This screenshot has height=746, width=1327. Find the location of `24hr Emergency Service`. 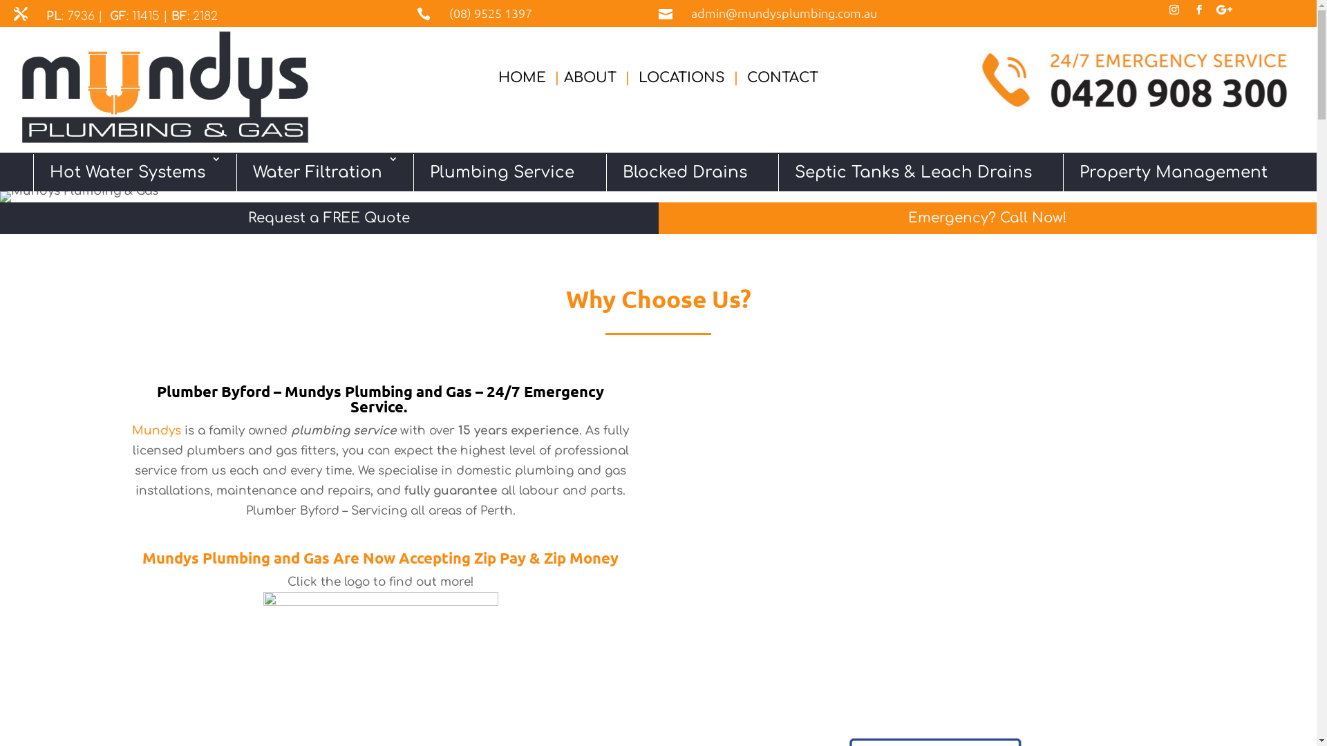

24hr Emergency Service is located at coordinates (1136, 80).